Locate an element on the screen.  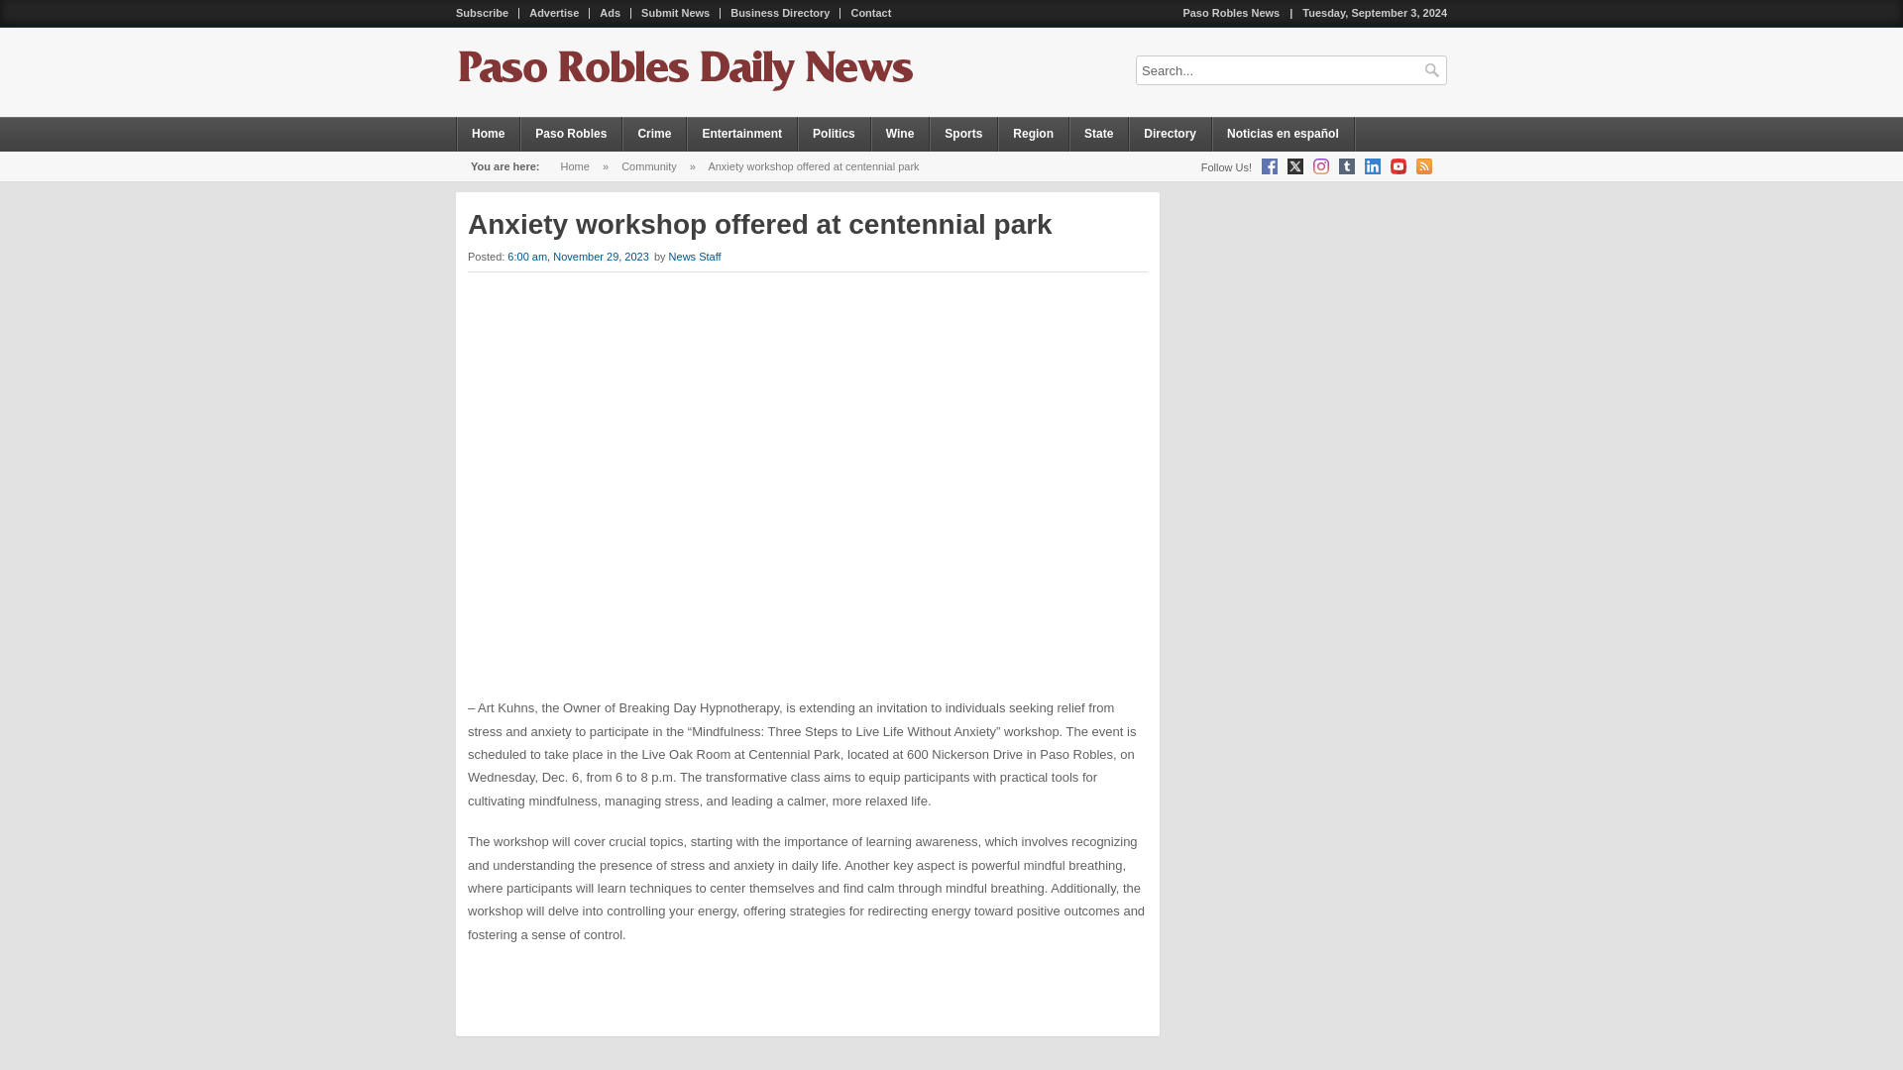
Home is located at coordinates (575, 166).